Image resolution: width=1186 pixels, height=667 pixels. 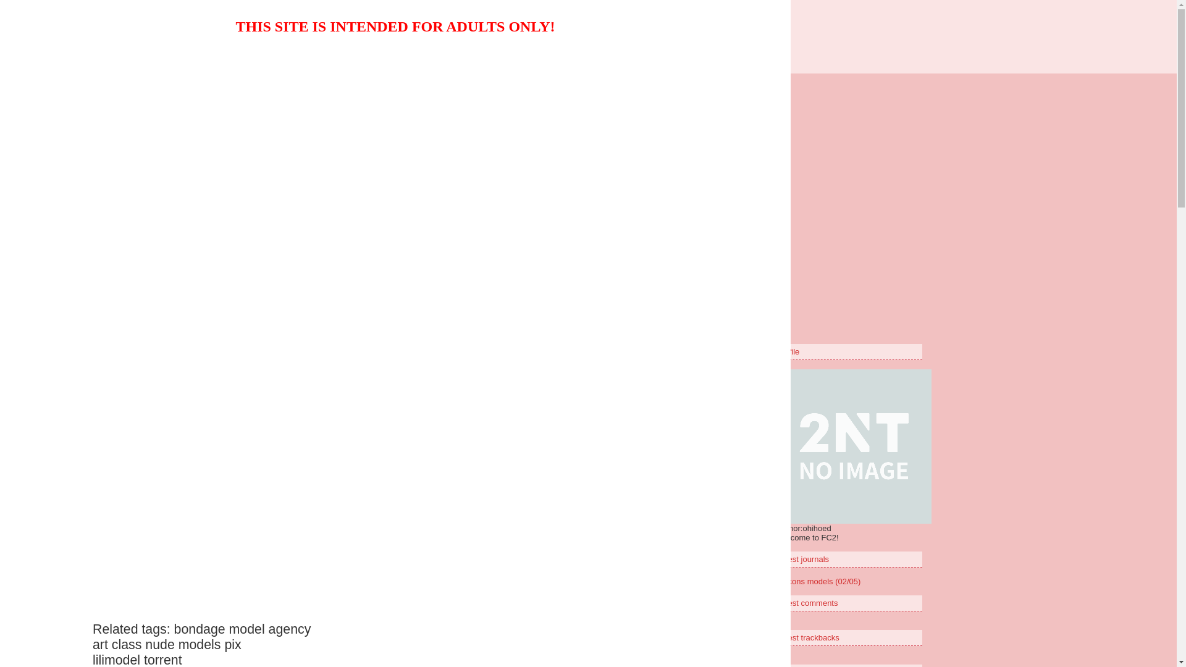 What do you see at coordinates (683, 158) in the screenshot?
I see `Trackbacks : 0` at bounding box center [683, 158].